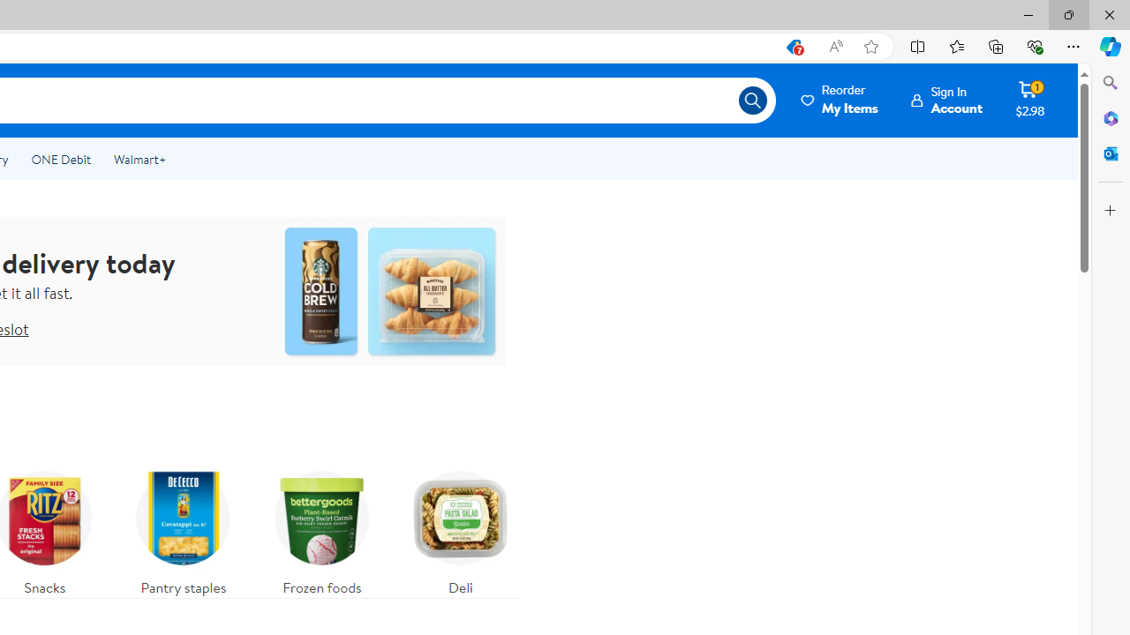 The height and width of the screenshot is (635, 1130). Describe the element at coordinates (321, 529) in the screenshot. I see `Frozen foods` at that location.